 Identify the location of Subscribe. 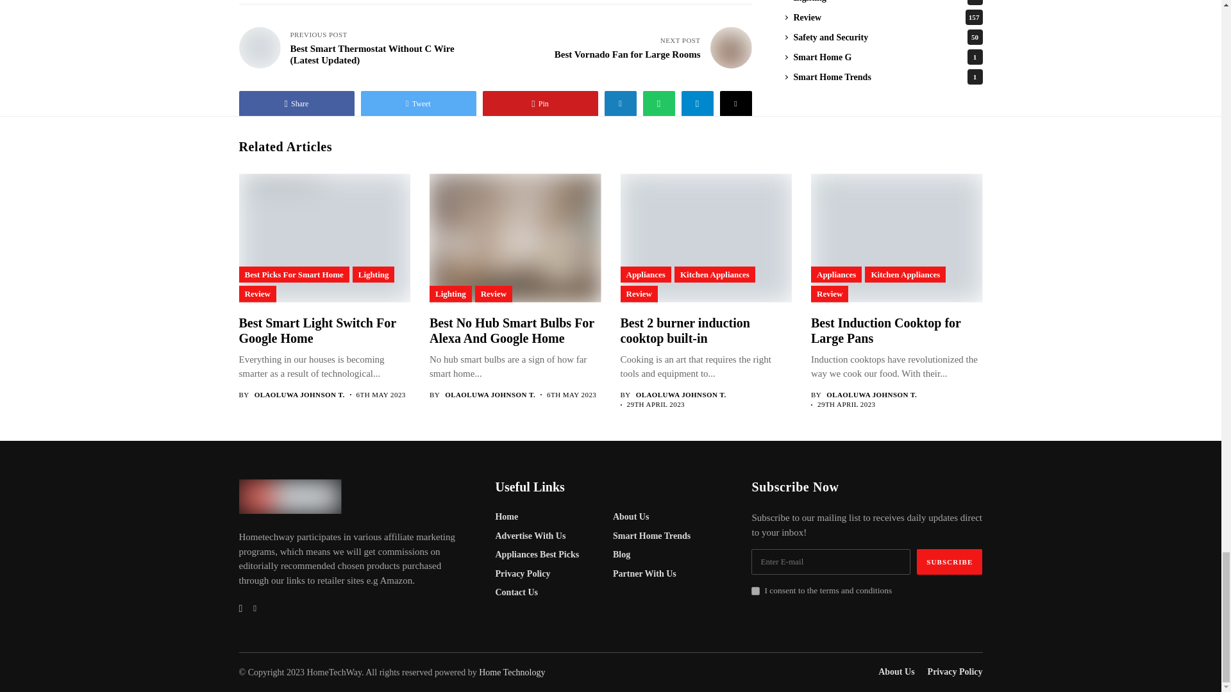
(950, 562).